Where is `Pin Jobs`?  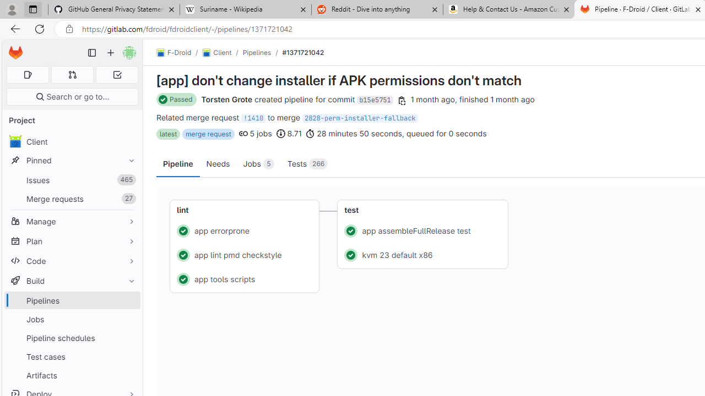
Pin Jobs is located at coordinates (129, 319).